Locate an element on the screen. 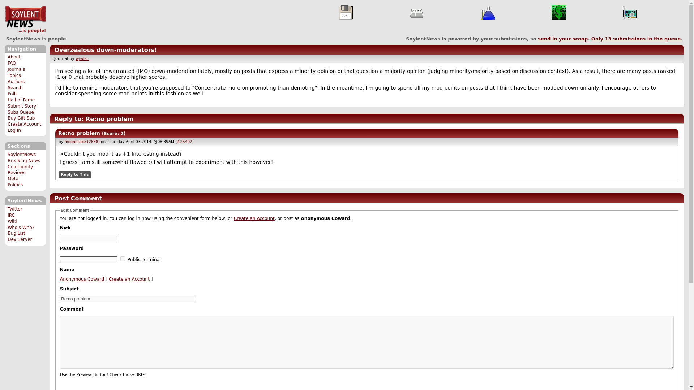 The height and width of the screenshot is (390, 694). Software is located at coordinates (346, 13).